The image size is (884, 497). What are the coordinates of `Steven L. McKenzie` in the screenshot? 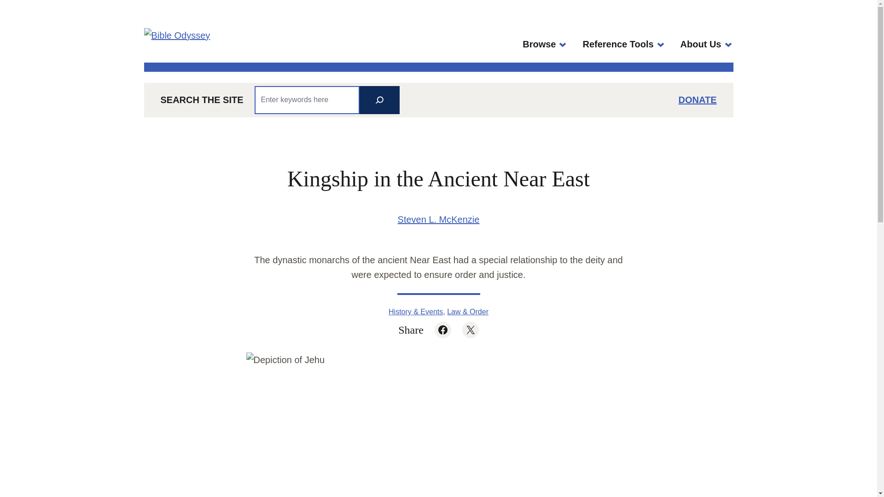 It's located at (439, 219).